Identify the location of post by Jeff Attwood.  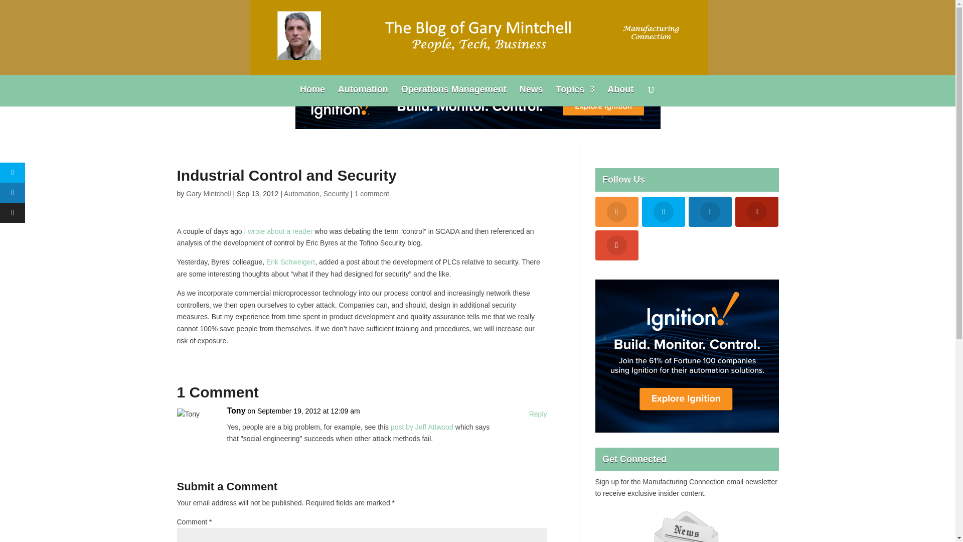
(422, 427).